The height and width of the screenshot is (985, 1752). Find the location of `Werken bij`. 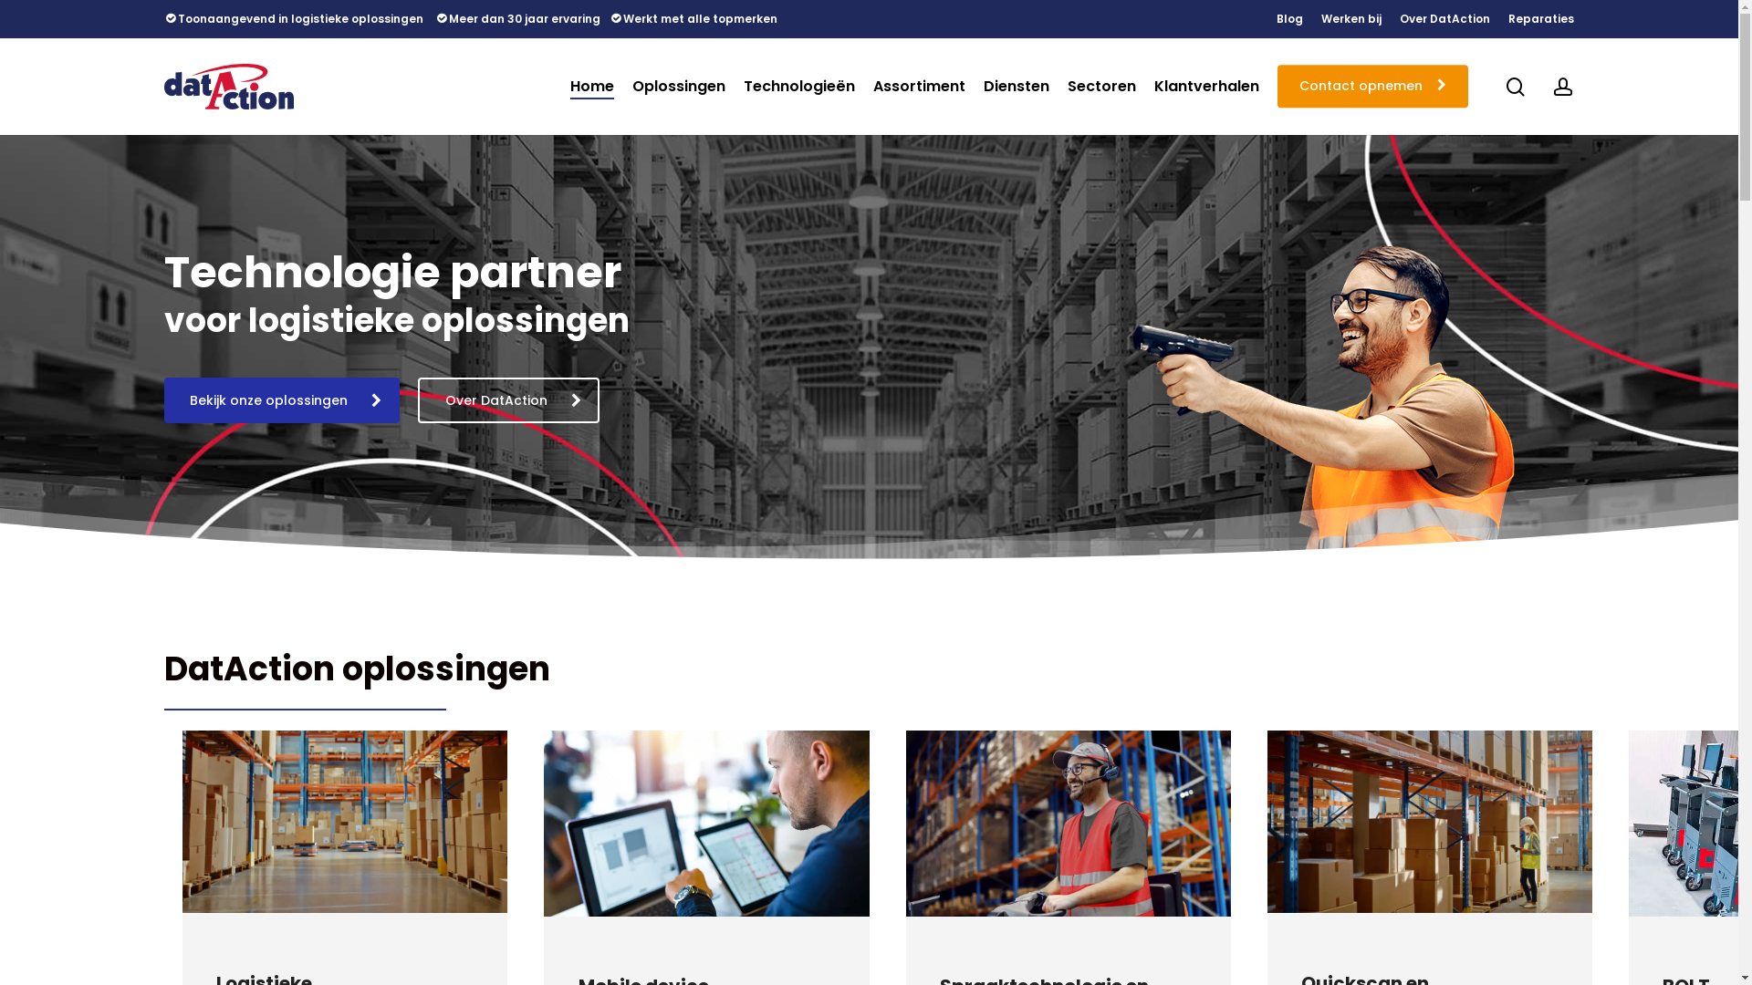

Werken bij is located at coordinates (1351, 19).